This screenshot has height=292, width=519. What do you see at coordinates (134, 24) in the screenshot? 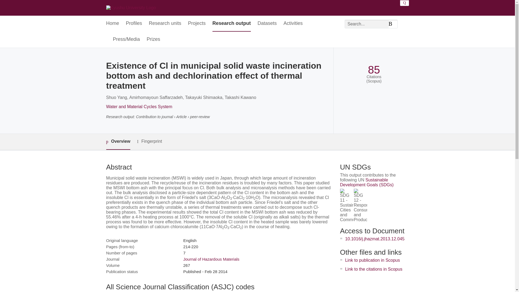
I see `Profiles` at bounding box center [134, 24].